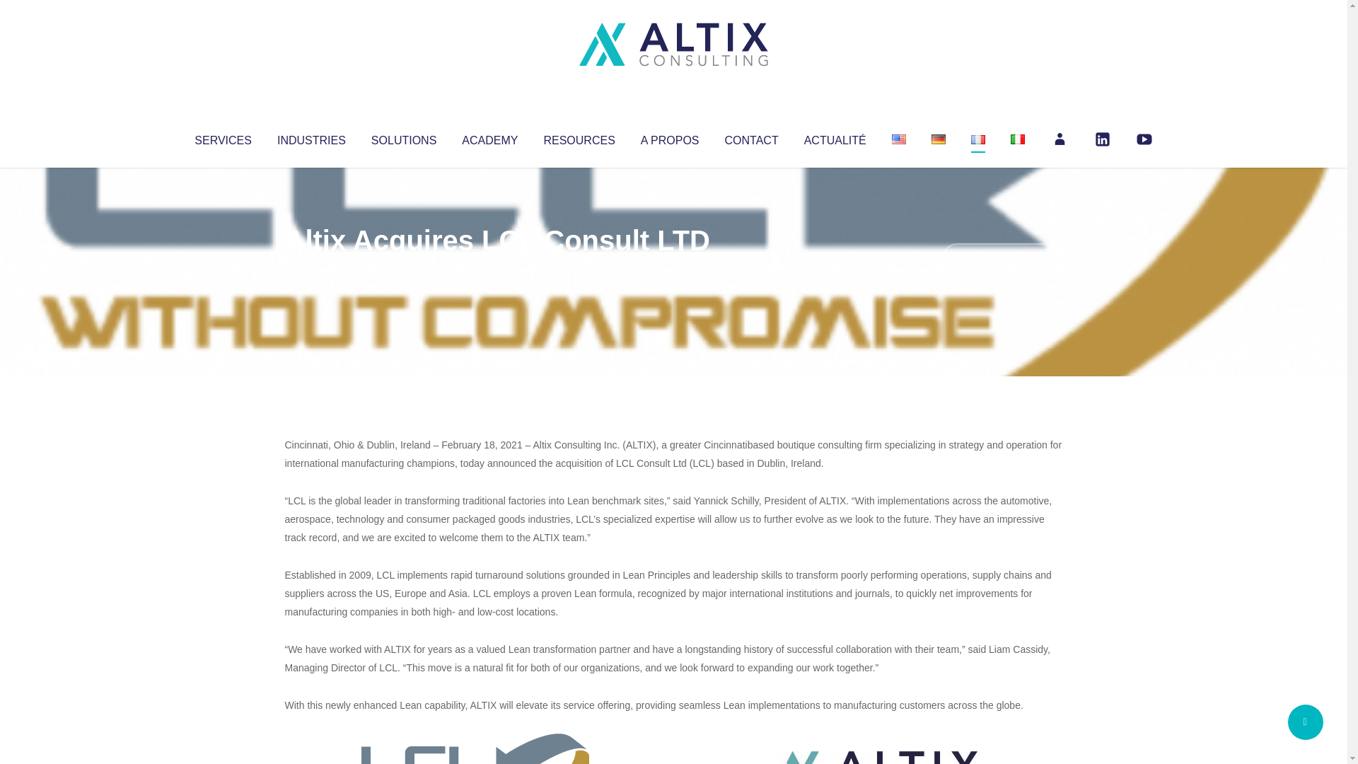 The height and width of the screenshot is (764, 1358). I want to click on INDUSTRIES, so click(311, 137).